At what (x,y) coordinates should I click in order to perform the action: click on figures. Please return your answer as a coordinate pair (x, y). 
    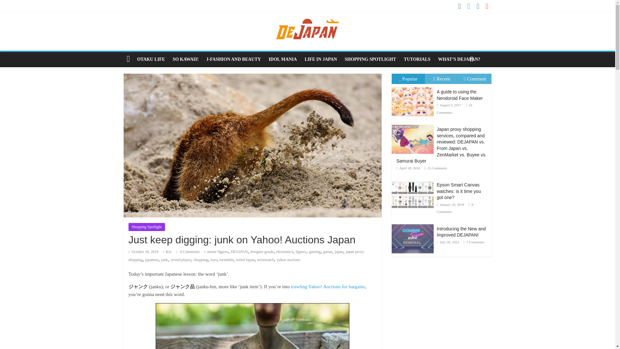
    Looking at the image, I should click on (301, 252).